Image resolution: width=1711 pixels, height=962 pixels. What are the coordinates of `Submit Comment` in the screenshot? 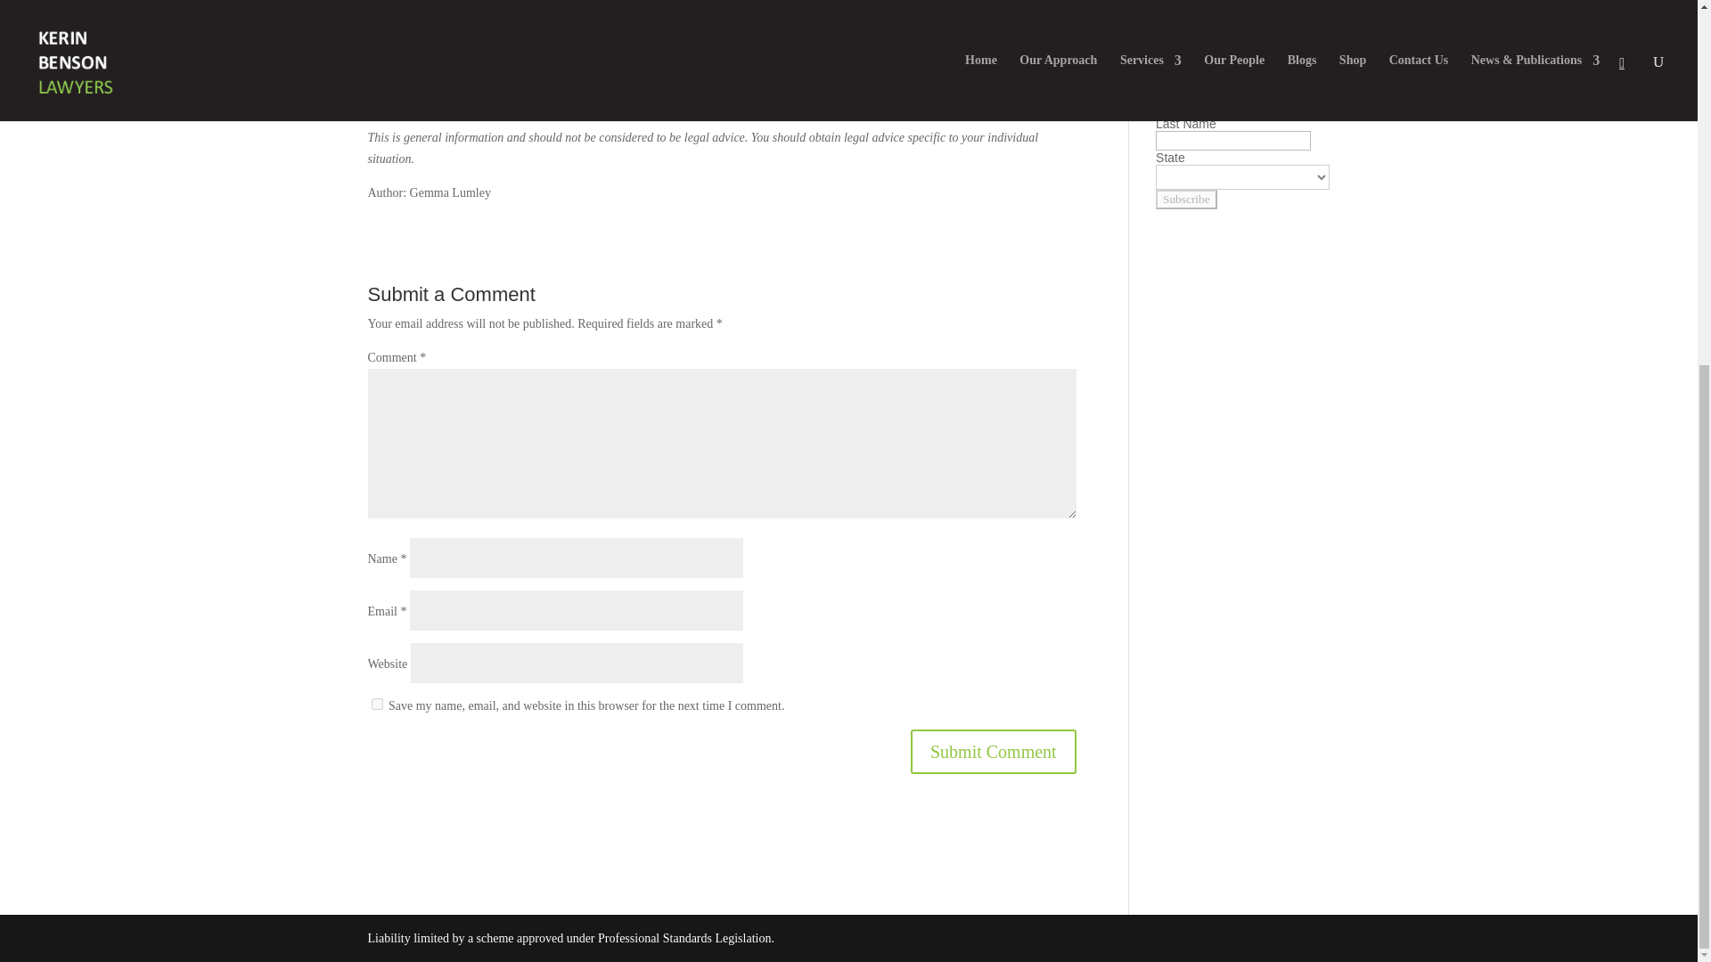 It's located at (993, 752).